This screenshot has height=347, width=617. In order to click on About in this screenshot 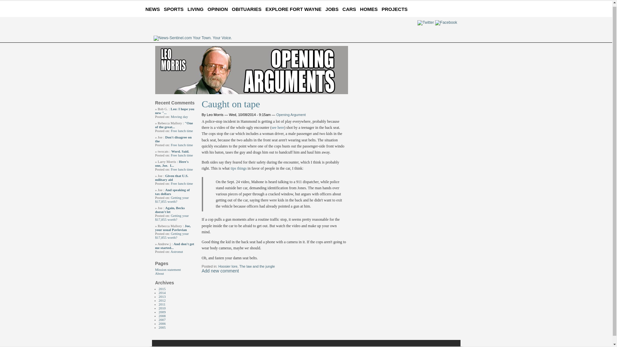, I will do `click(159, 273)`.